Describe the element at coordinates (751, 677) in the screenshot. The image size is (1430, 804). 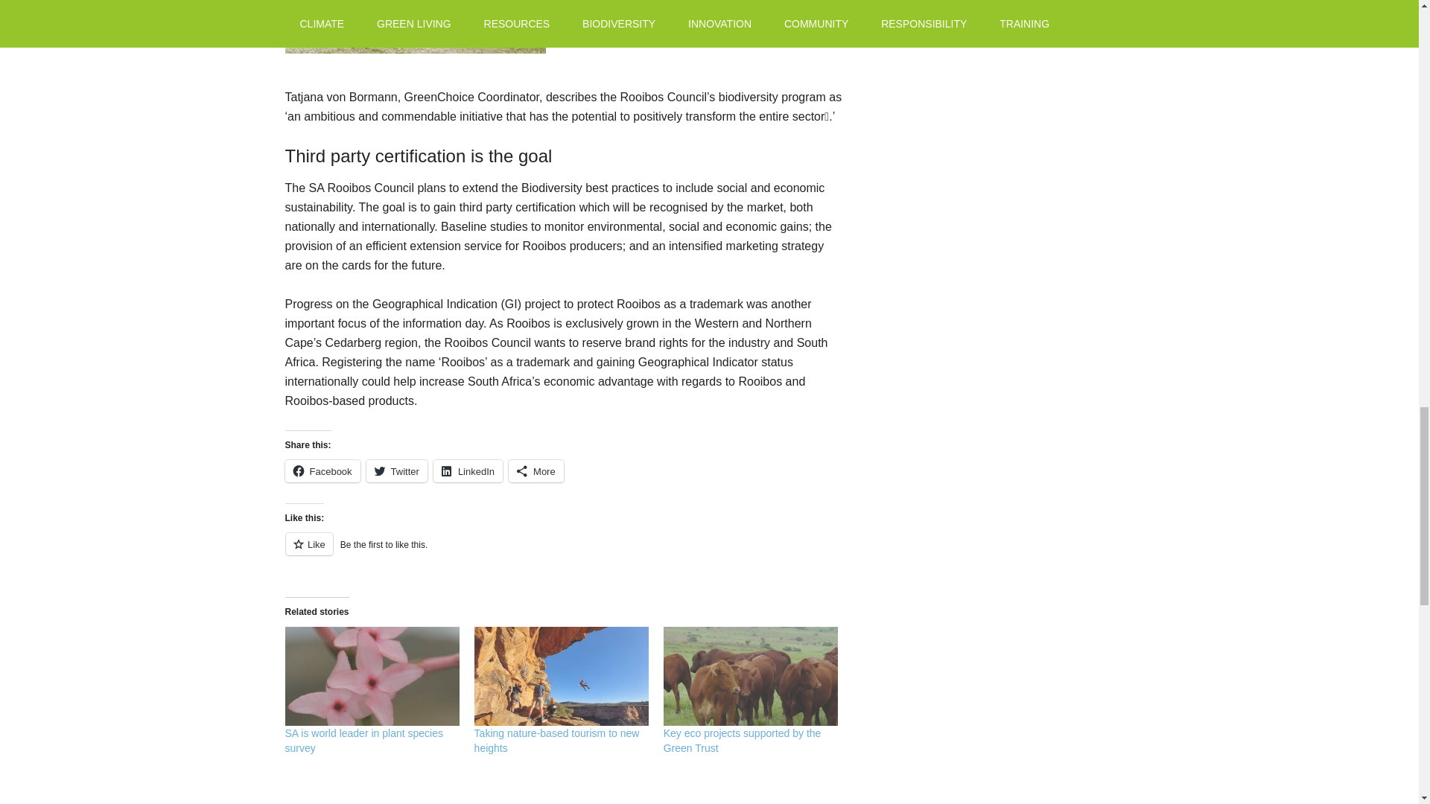
I see `Key eco projects supported by the Green Trust` at that location.